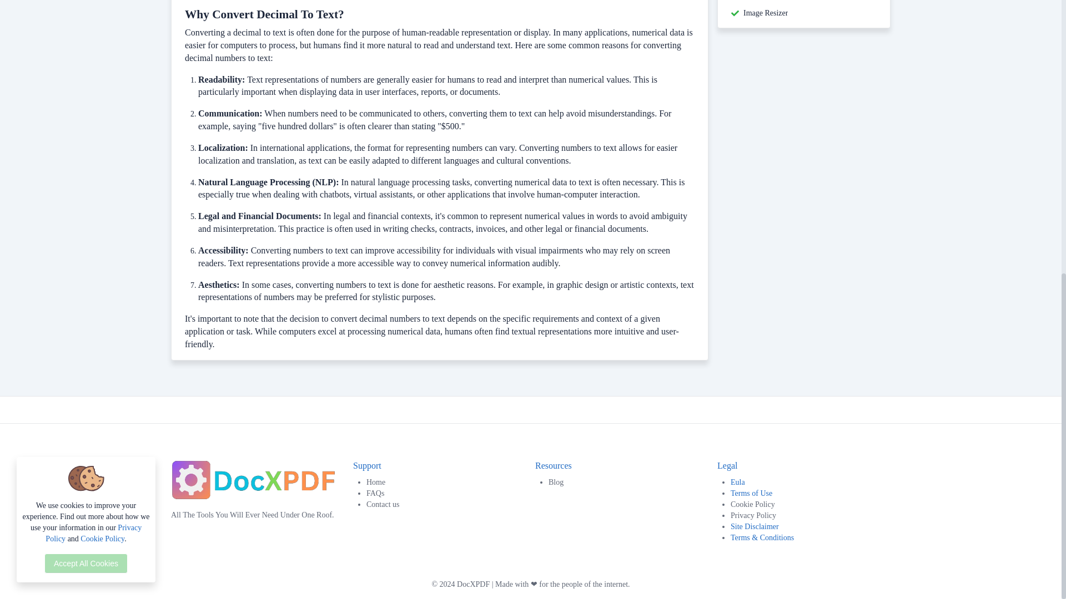 The image size is (1066, 599). I want to click on Site Disclaimer, so click(755, 526).